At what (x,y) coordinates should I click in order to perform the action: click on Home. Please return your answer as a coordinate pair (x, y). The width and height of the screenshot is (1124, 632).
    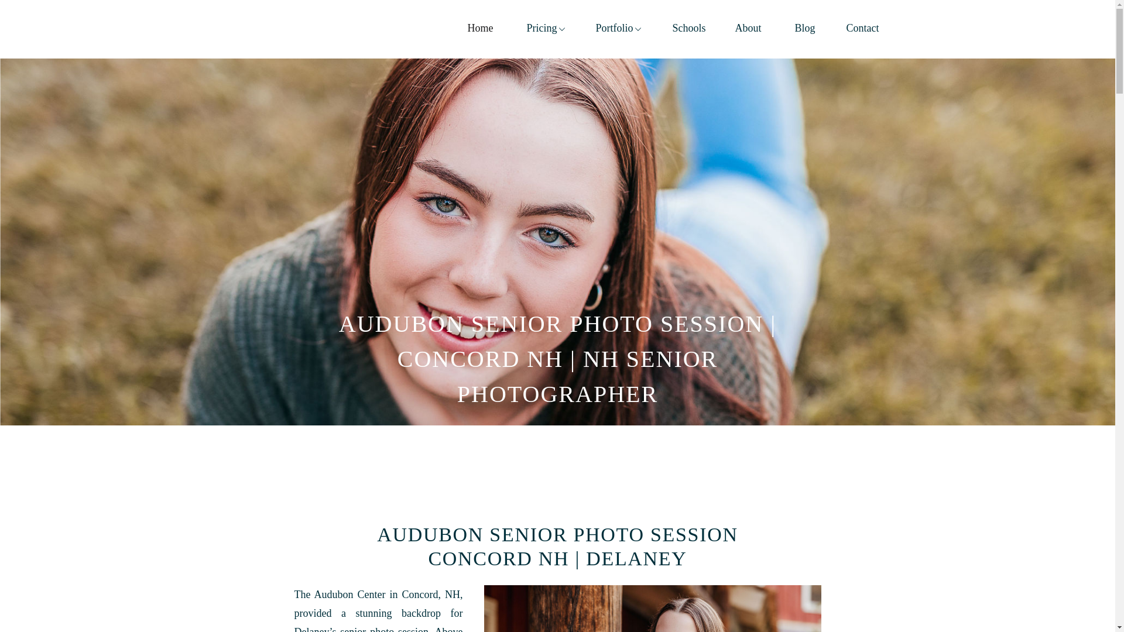
    Looking at the image, I should click on (481, 29).